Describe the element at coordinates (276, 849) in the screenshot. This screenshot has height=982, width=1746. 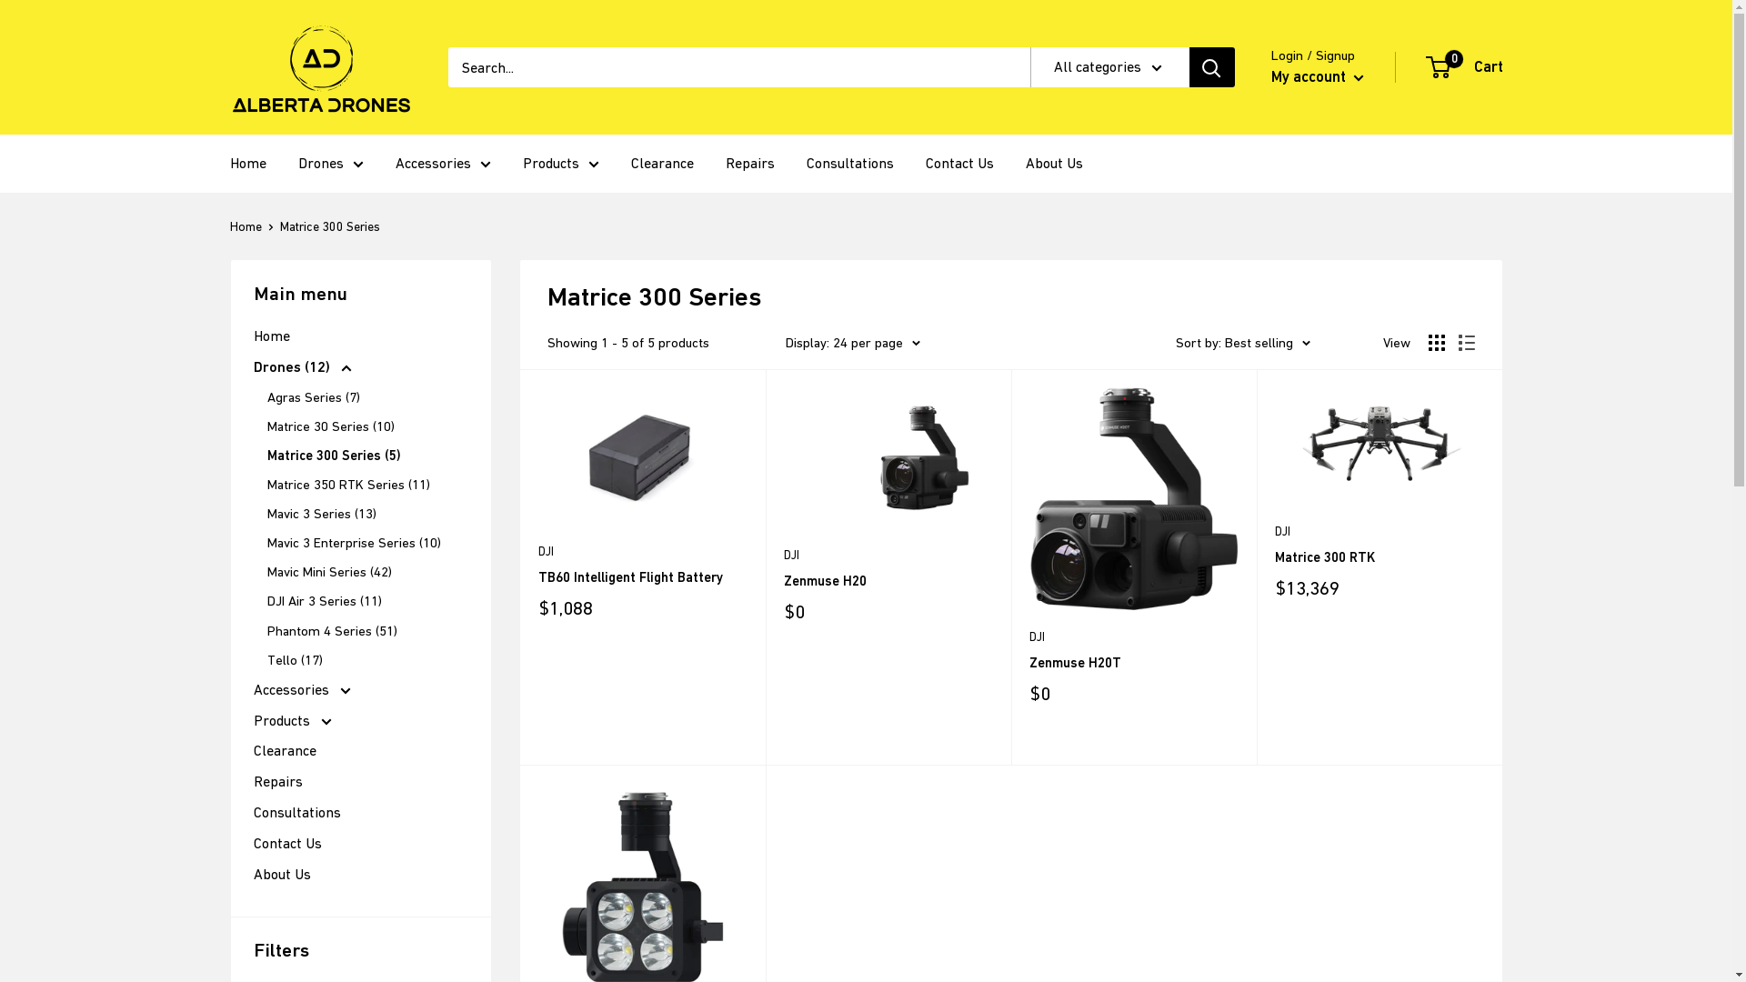
I see `PGK` at that location.